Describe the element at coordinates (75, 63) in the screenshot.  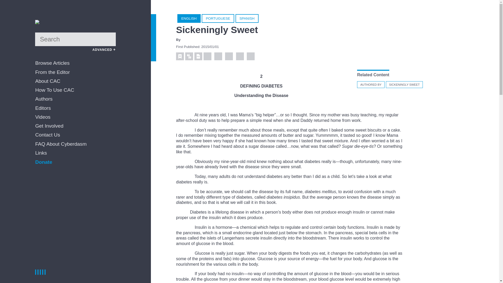
I see `Browse Articles` at that location.